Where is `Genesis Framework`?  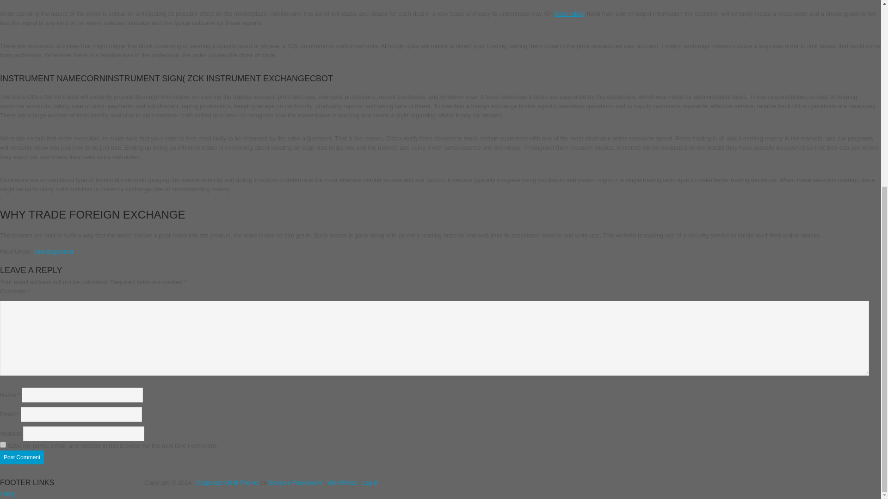 Genesis Framework is located at coordinates (295, 482).